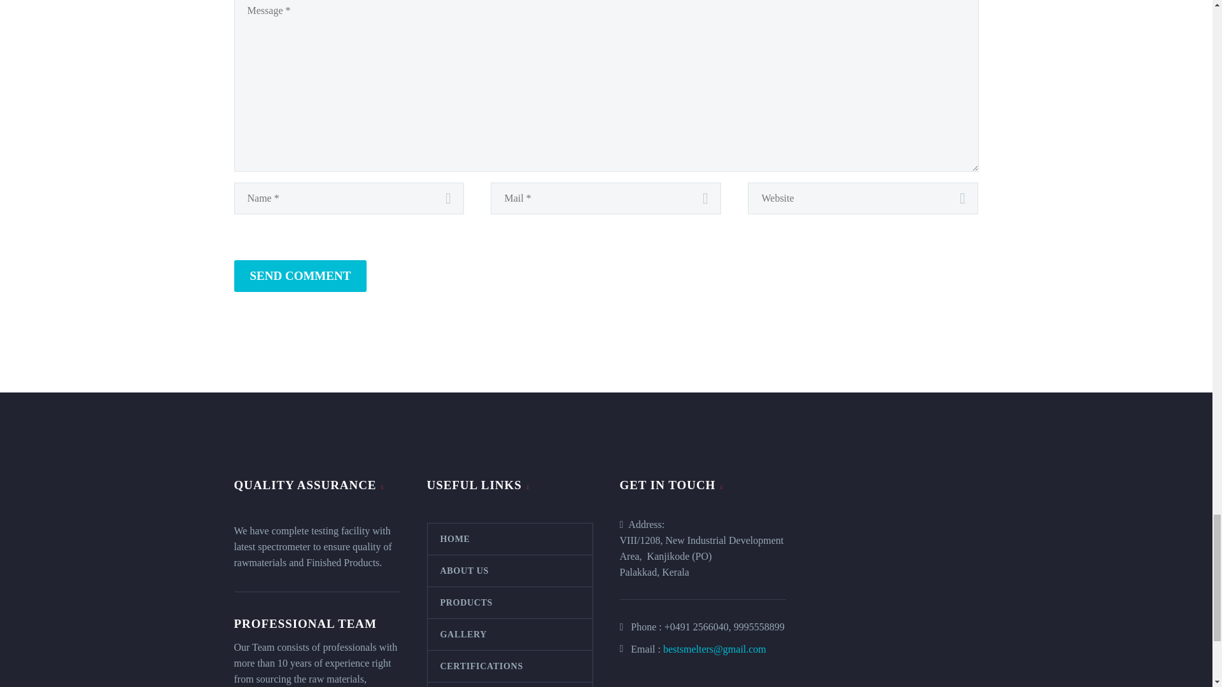  What do you see at coordinates (510, 666) in the screenshot?
I see `CERTIFICATIONS` at bounding box center [510, 666].